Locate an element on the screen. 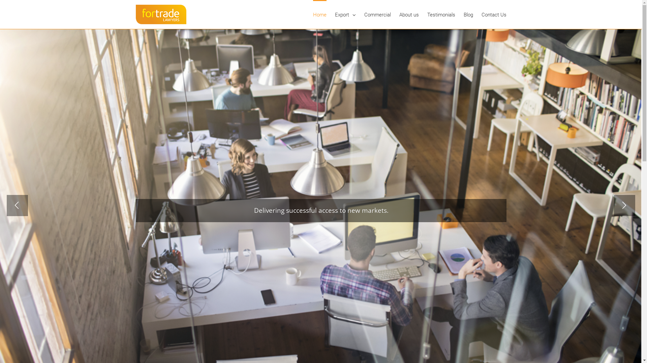  Contact Us is located at coordinates (494, 14).